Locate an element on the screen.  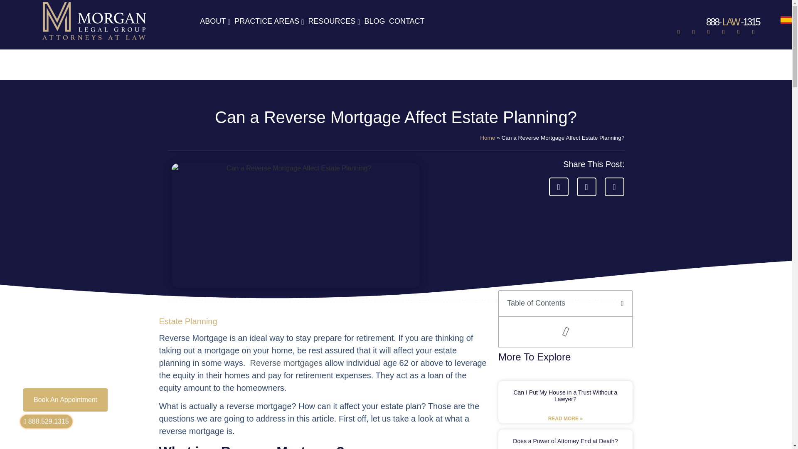
Resources is located at coordinates (333, 21).